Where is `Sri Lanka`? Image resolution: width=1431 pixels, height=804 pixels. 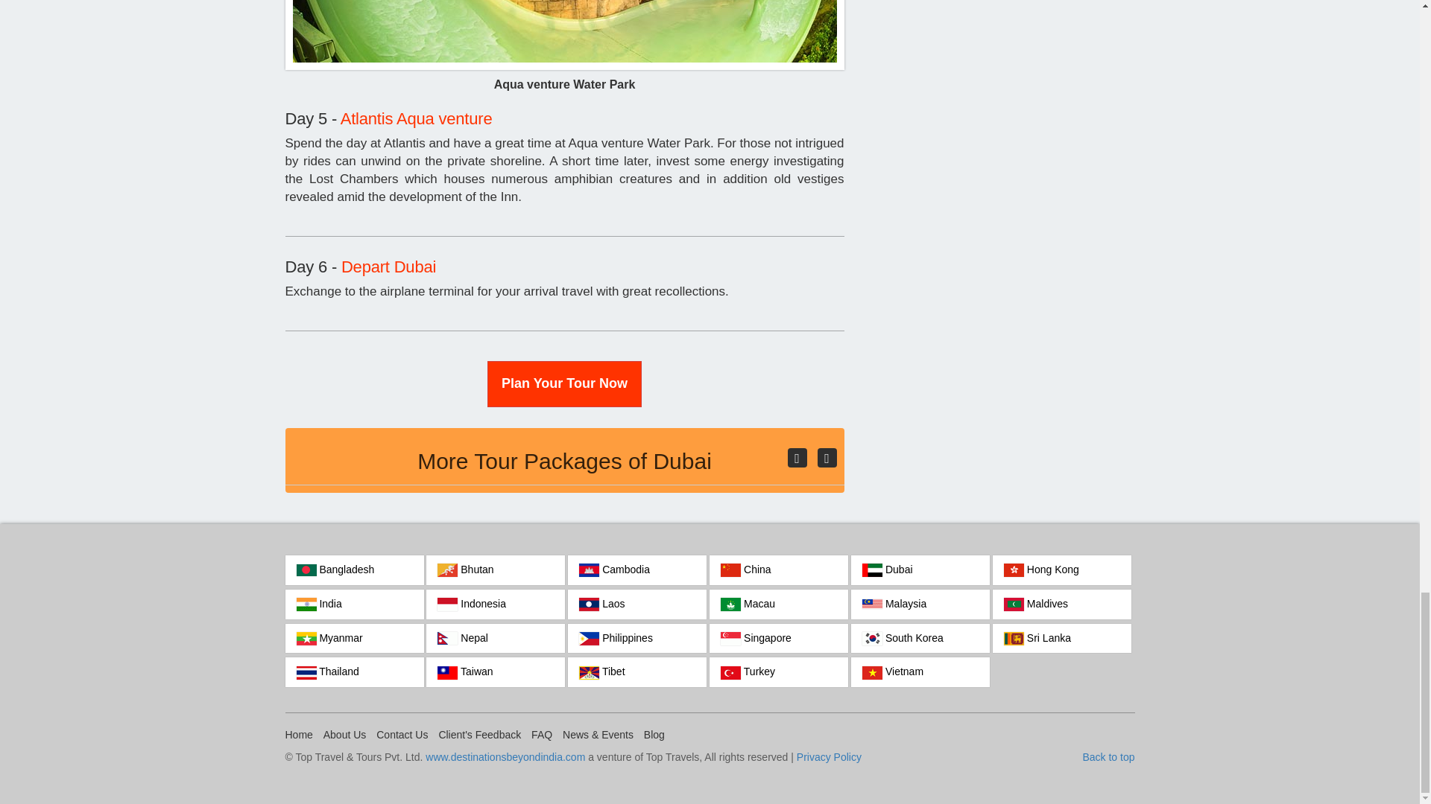
Sri Lanka is located at coordinates (1062, 639).